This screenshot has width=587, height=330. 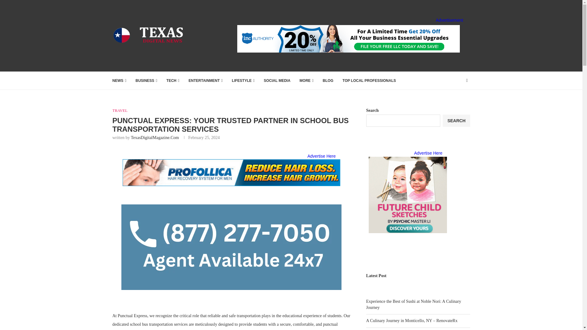 I want to click on MORE, so click(x=306, y=81).